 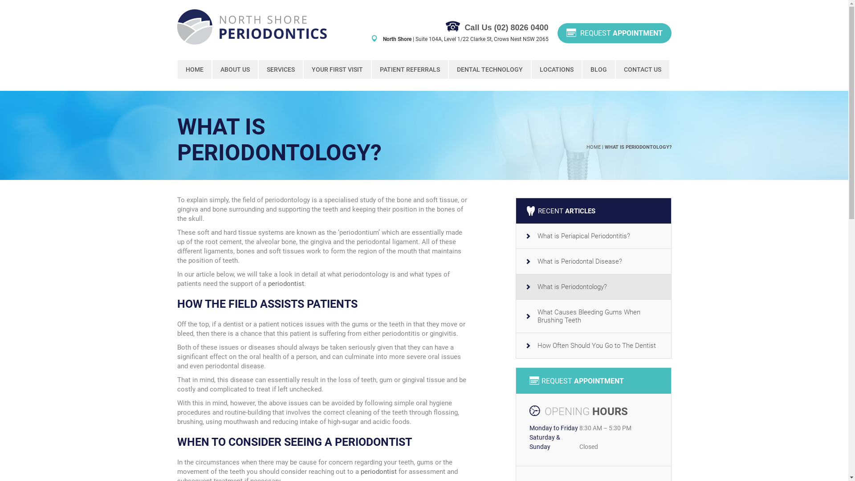 What do you see at coordinates (593, 346) in the screenshot?
I see `How Often Should You Go to The Dentist` at bounding box center [593, 346].